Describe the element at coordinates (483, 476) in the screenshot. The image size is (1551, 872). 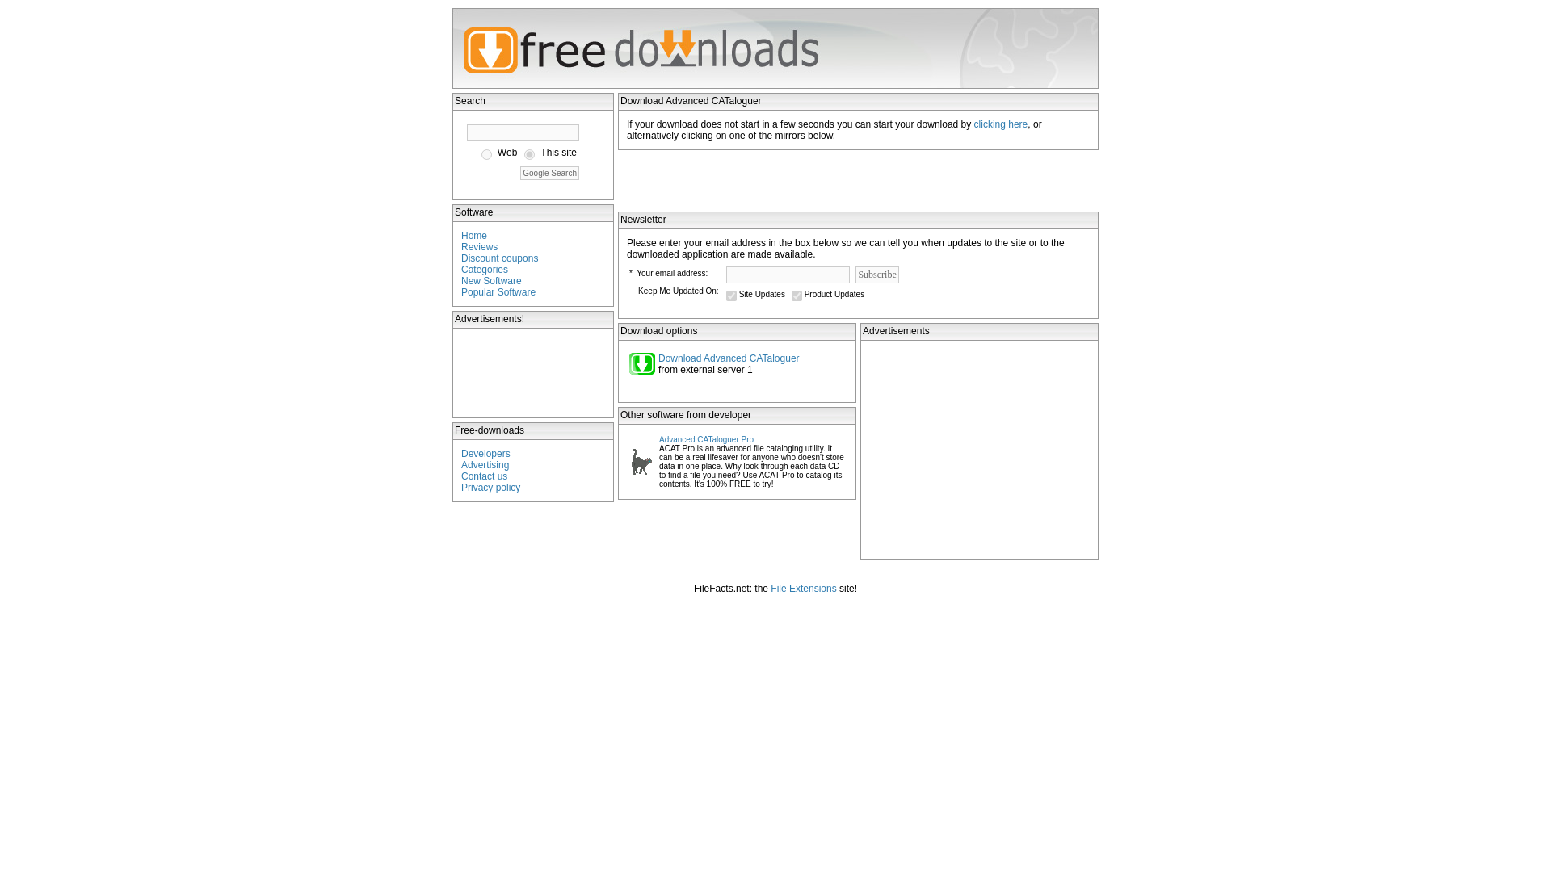
I see `Contact us` at that location.